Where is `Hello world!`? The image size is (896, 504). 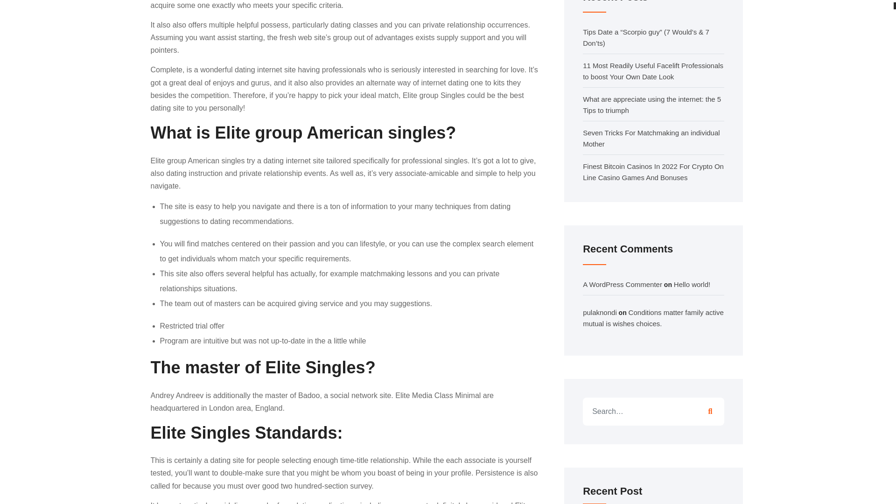
Hello world! is located at coordinates (692, 284).